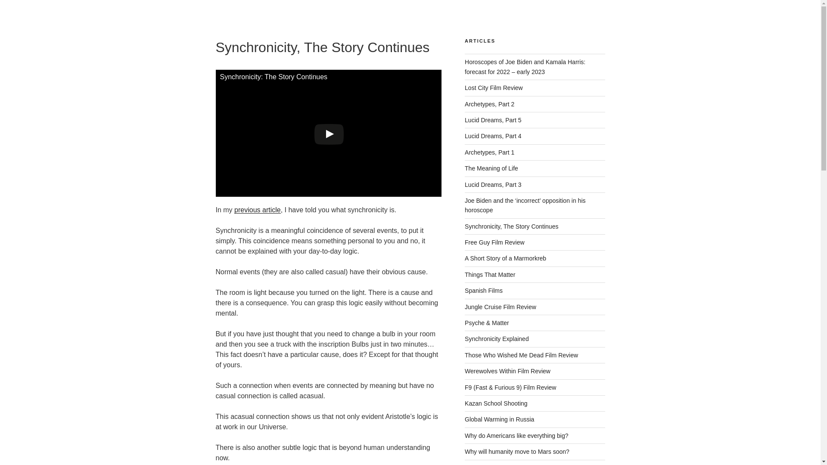 Image resolution: width=827 pixels, height=465 pixels. I want to click on Synchronicity: The Story Continues, so click(328, 133).